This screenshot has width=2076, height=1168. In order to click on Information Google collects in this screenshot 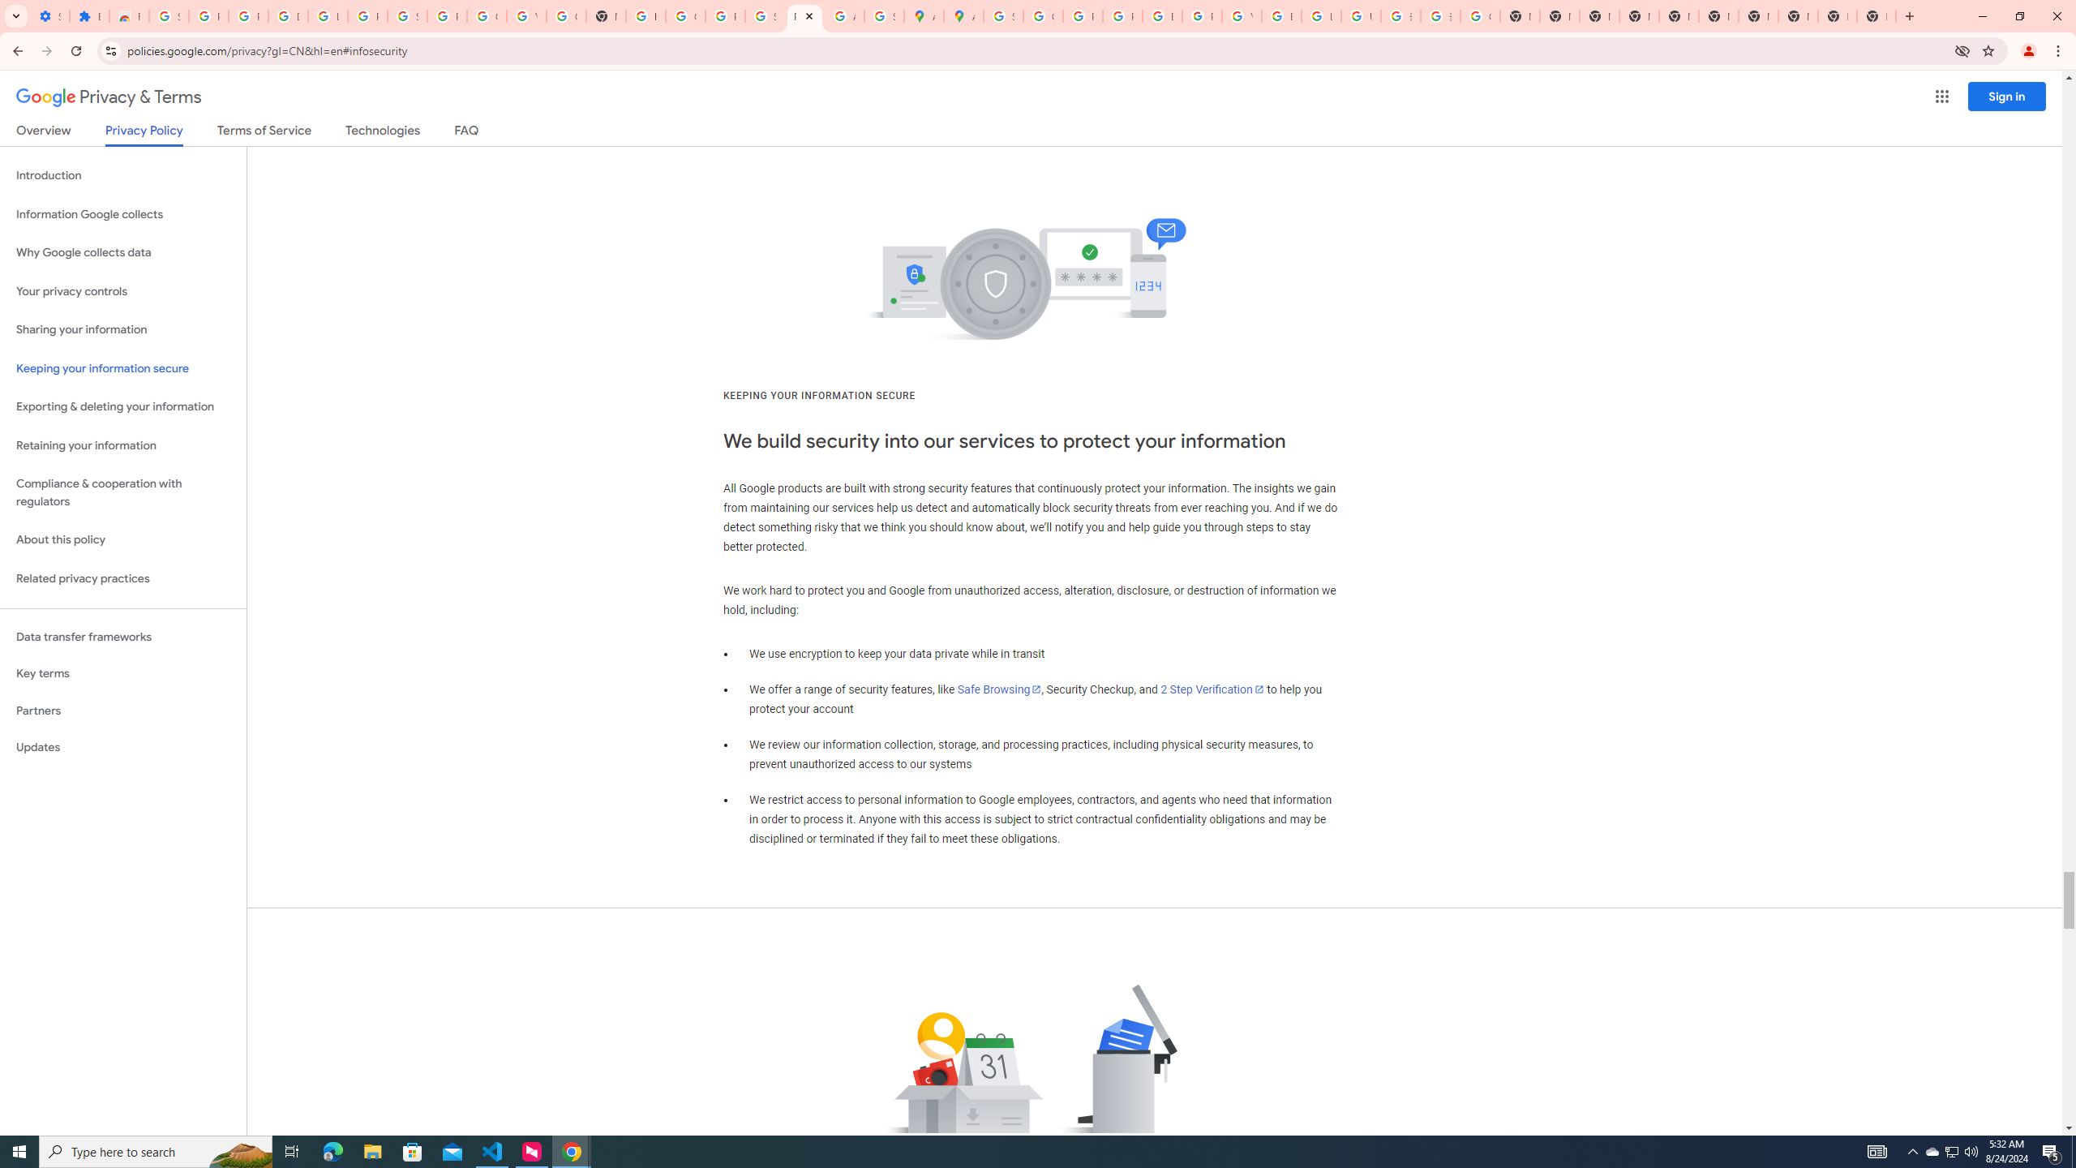, I will do `click(123, 214)`.